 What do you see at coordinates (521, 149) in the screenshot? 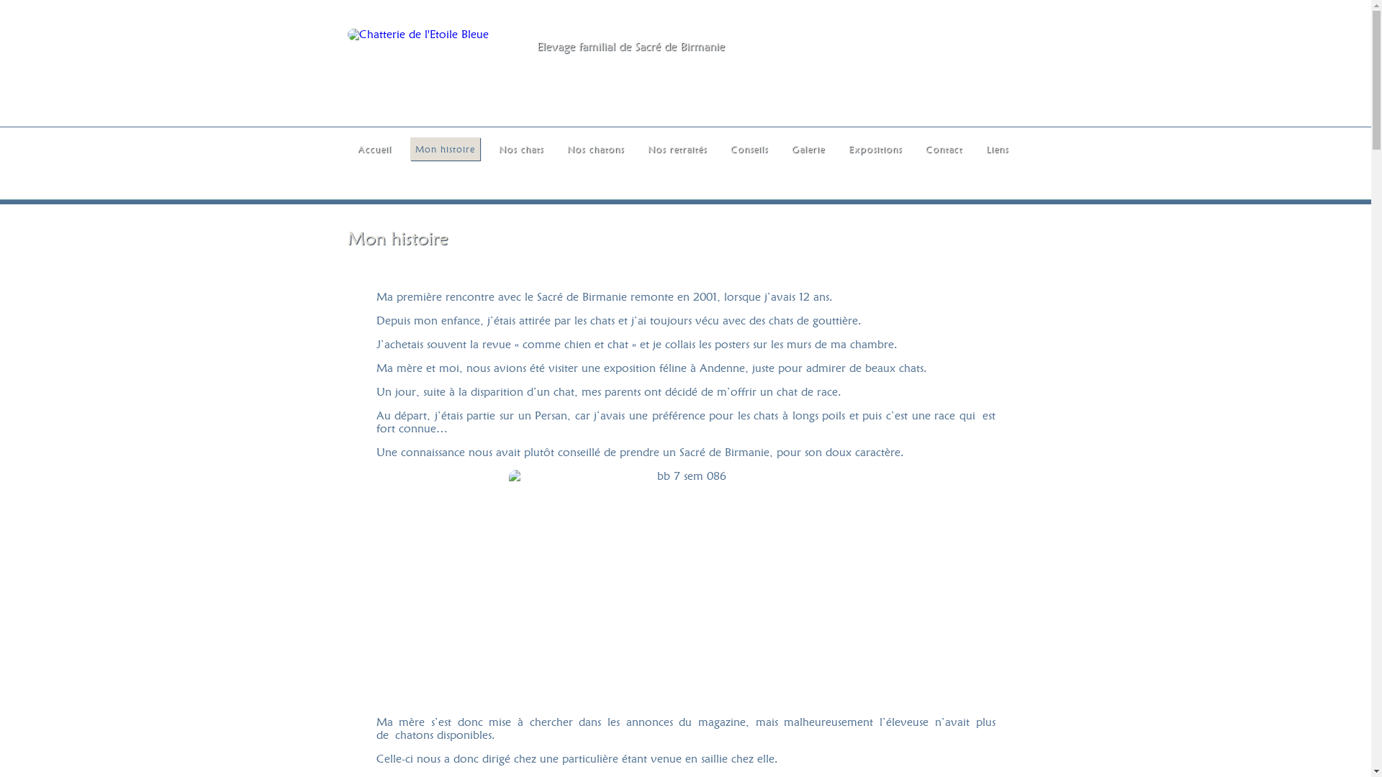
I see `Nos chats` at bounding box center [521, 149].